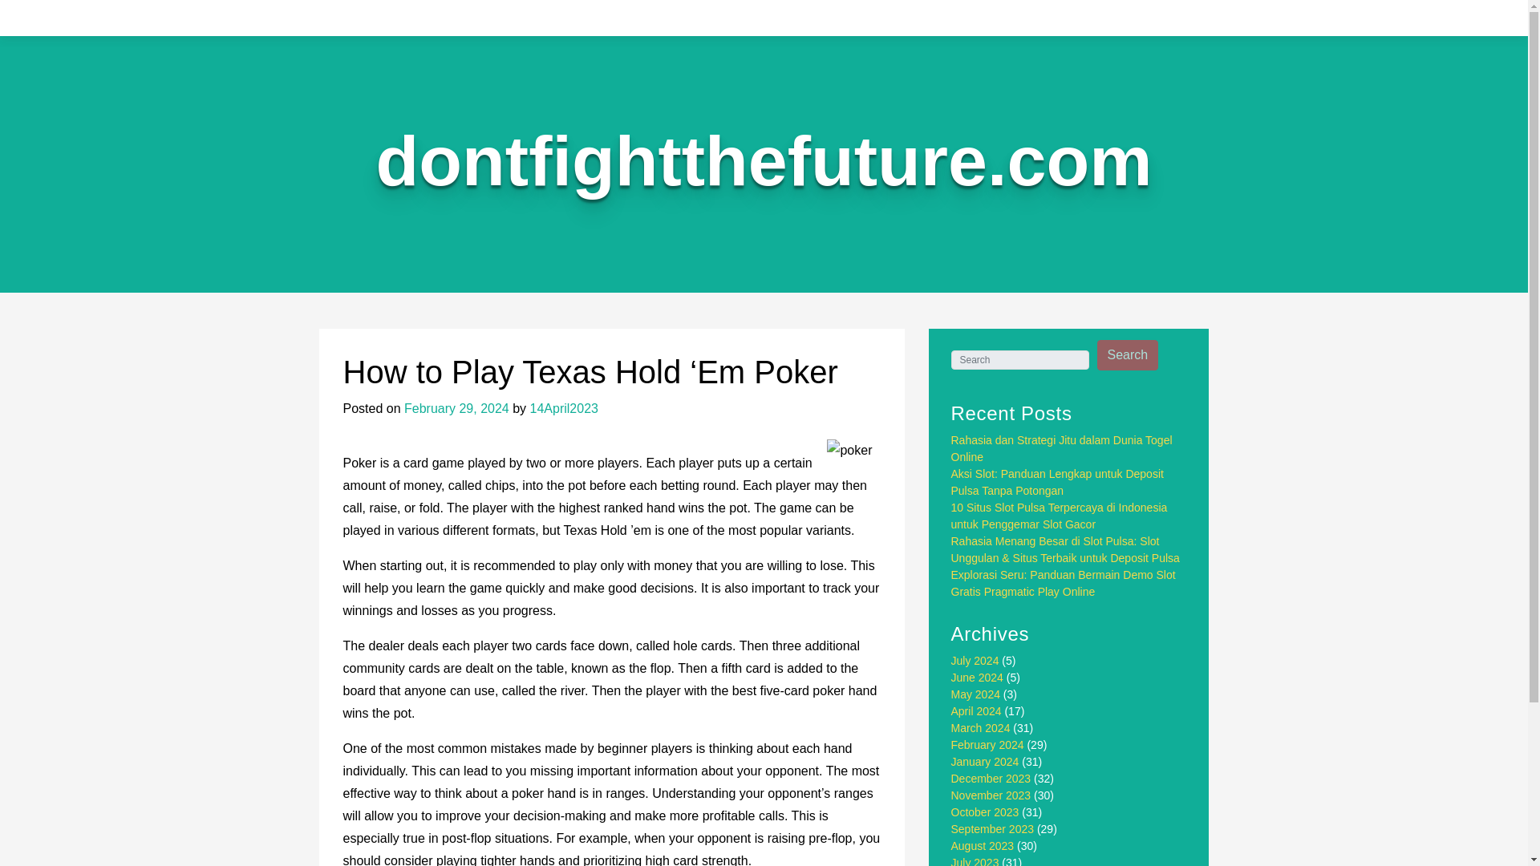 This screenshot has height=866, width=1540. I want to click on June 2024, so click(977, 678).